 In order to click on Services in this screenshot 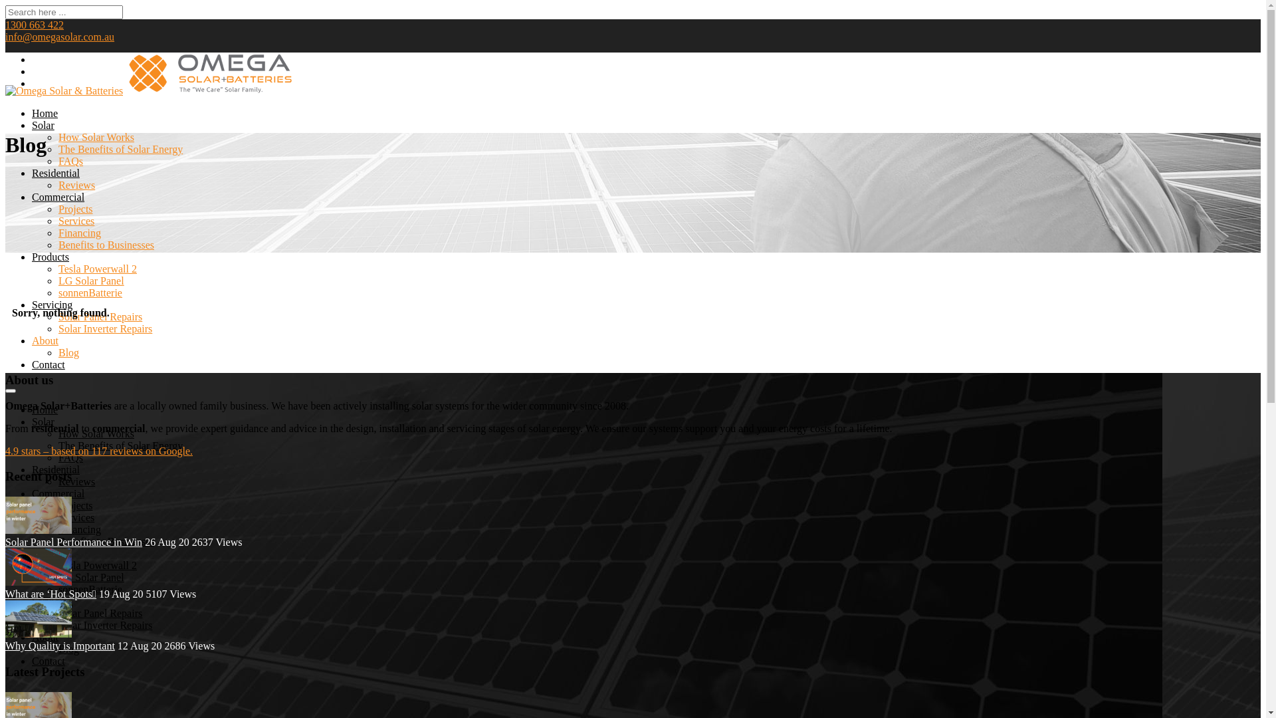, I will do `click(76, 517)`.